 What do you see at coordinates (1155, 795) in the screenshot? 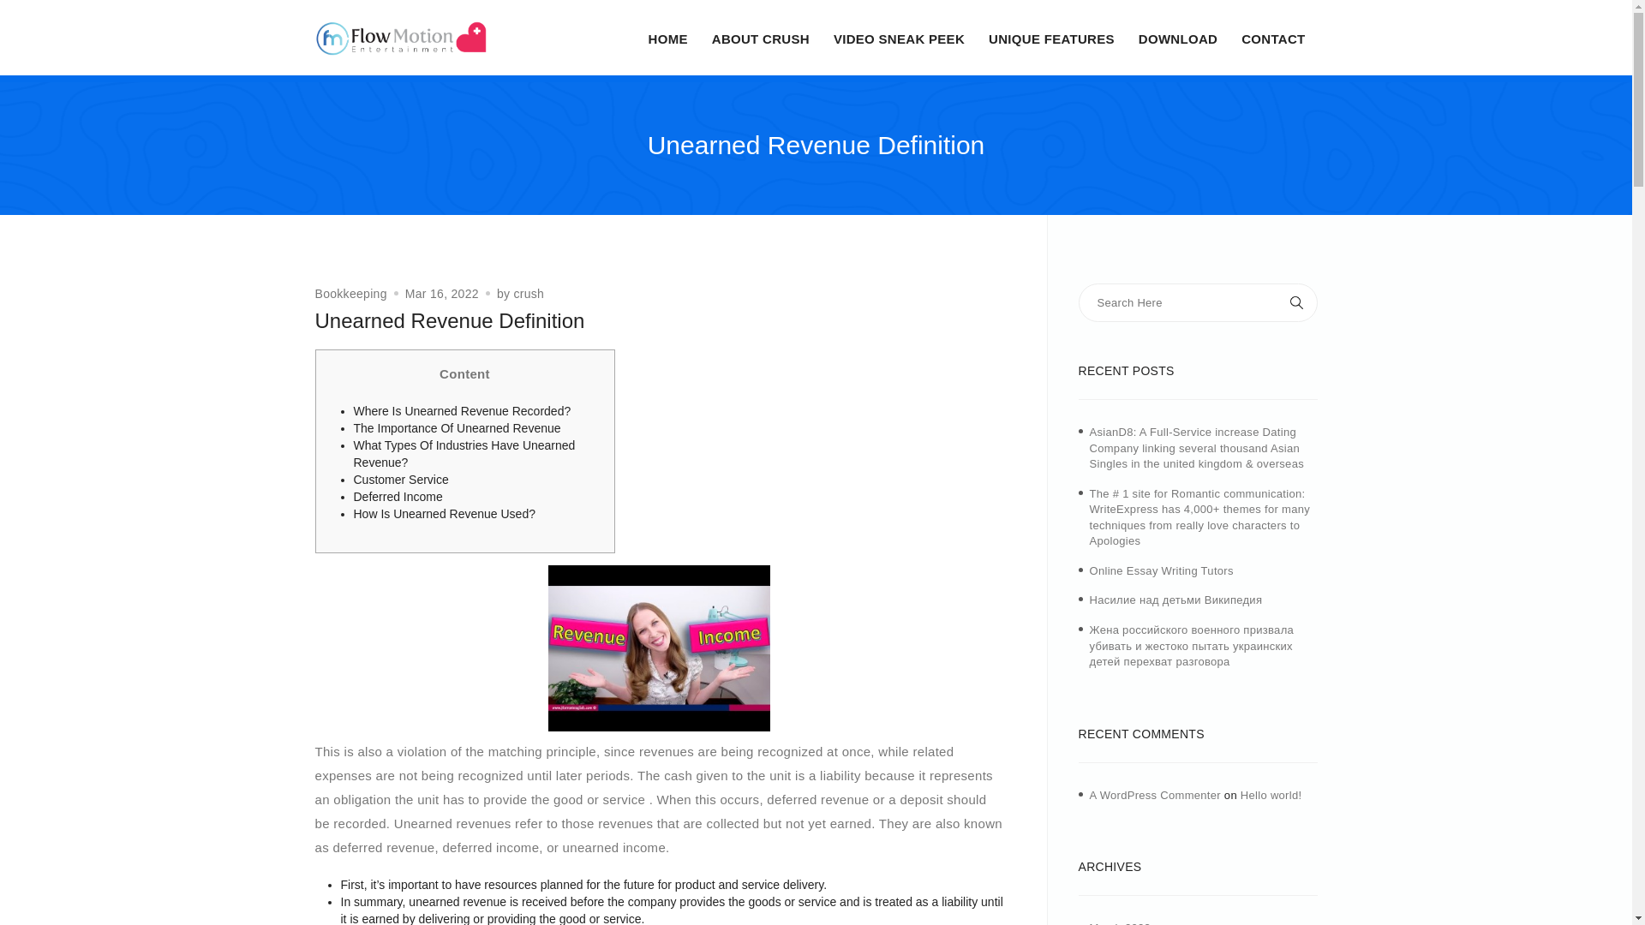
I see `A WordPress Commenter` at bounding box center [1155, 795].